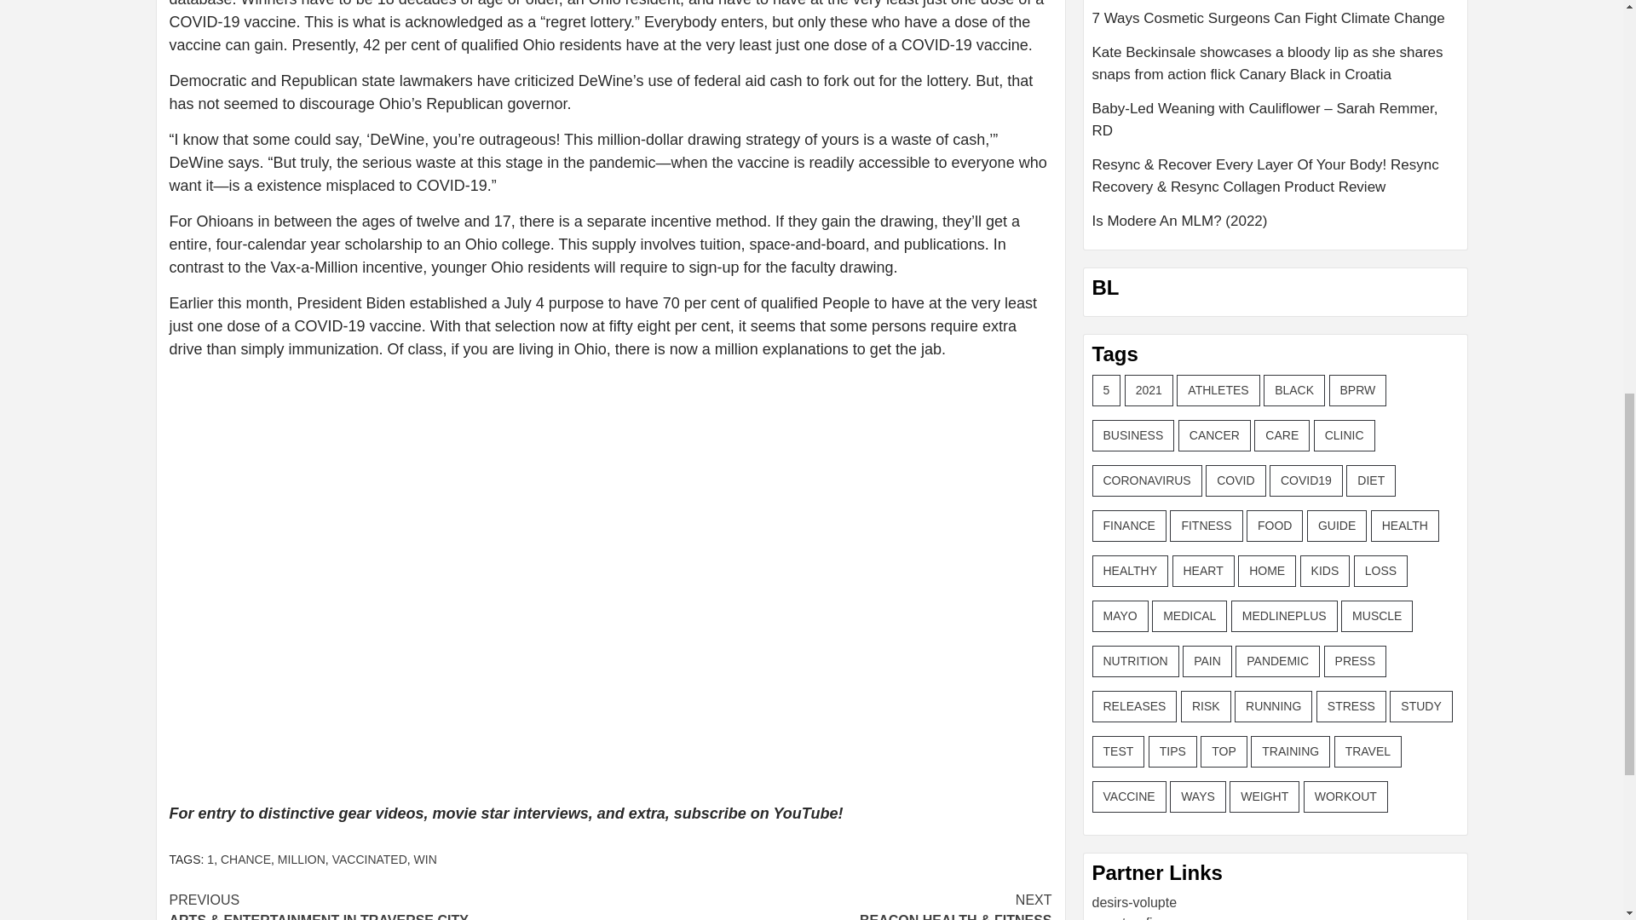  I want to click on 7 Ways Cosmetic Surgeons Can Fight Climate Change, so click(1276, 24).